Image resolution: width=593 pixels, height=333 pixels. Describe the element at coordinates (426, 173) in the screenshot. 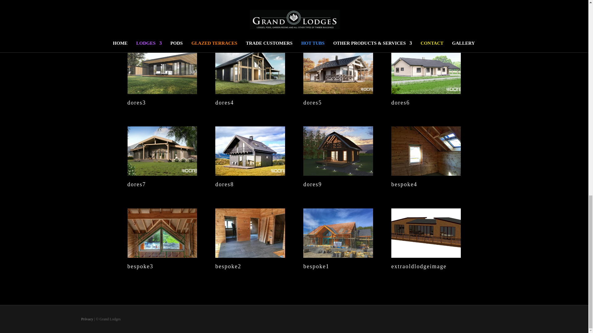

I see `bespoke4` at that location.